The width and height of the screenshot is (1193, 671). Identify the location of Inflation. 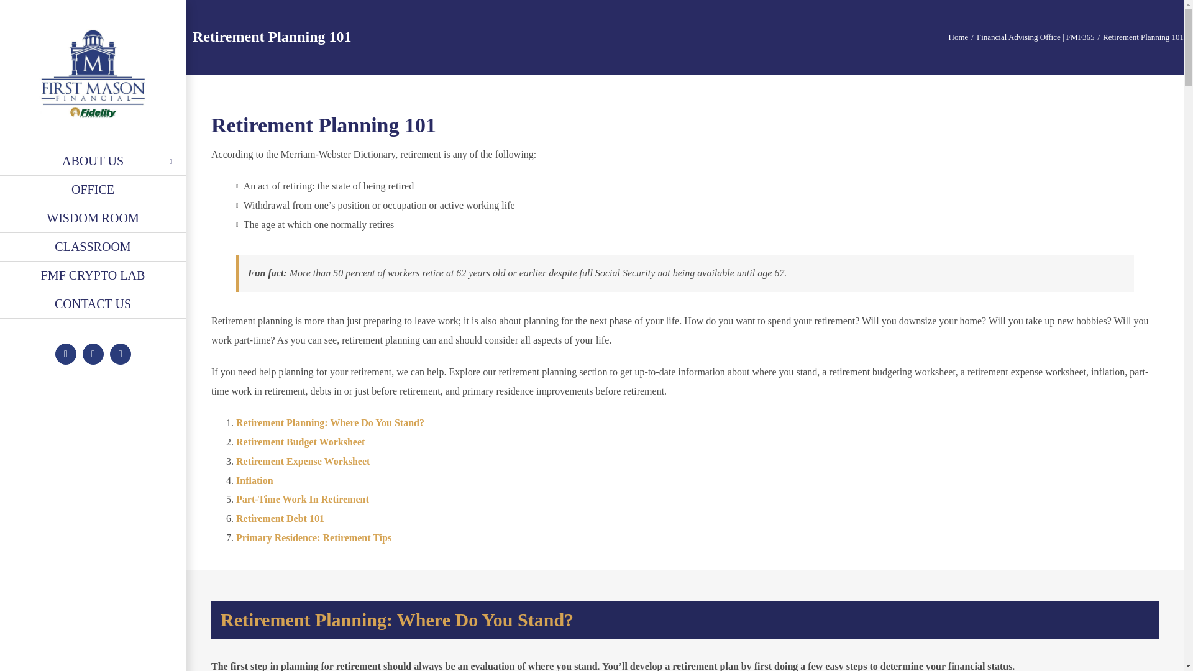
(255, 480).